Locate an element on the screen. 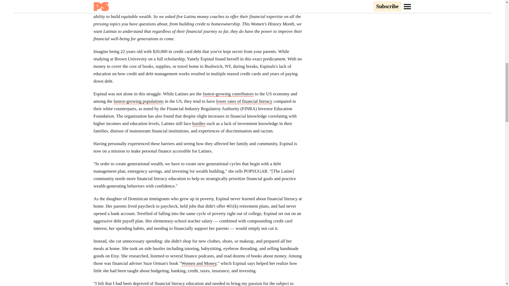 Image resolution: width=509 pixels, height=286 pixels. lower rates of financial literacy is located at coordinates (244, 101).